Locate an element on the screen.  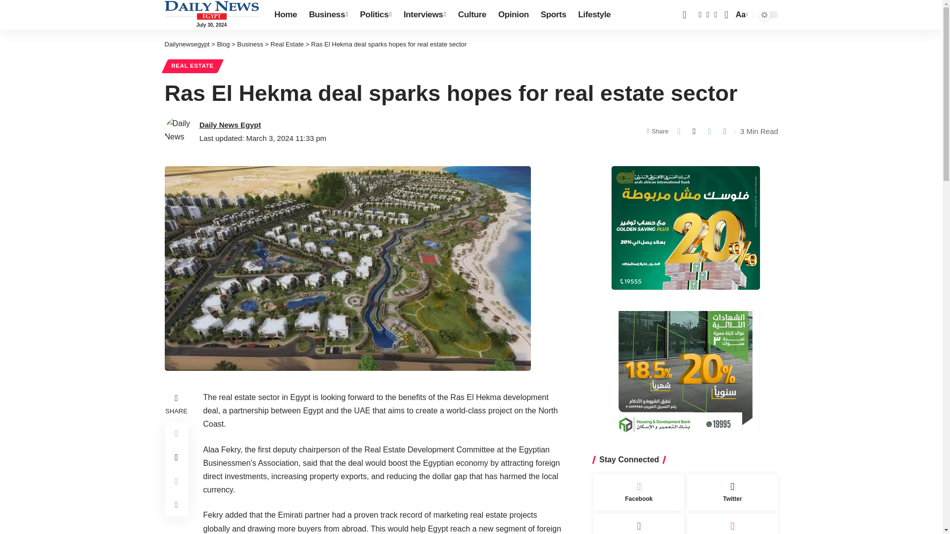
Politics is located at coordinates (376, 15).